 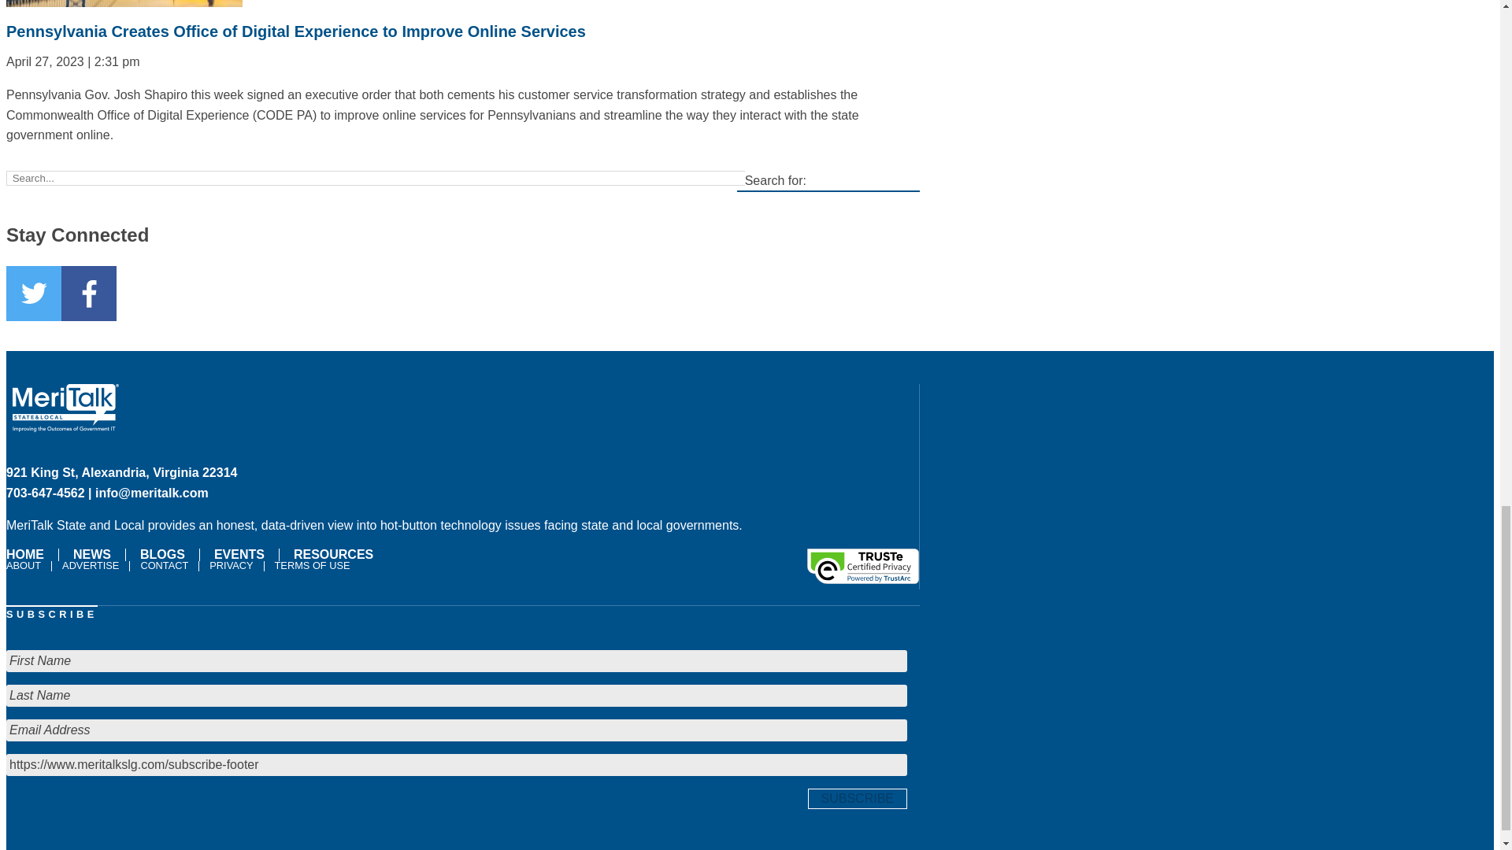 What do you see at coordinates (162, 554) in the screenshot?
I see `BLOGS` at bounding box center [162, 554].